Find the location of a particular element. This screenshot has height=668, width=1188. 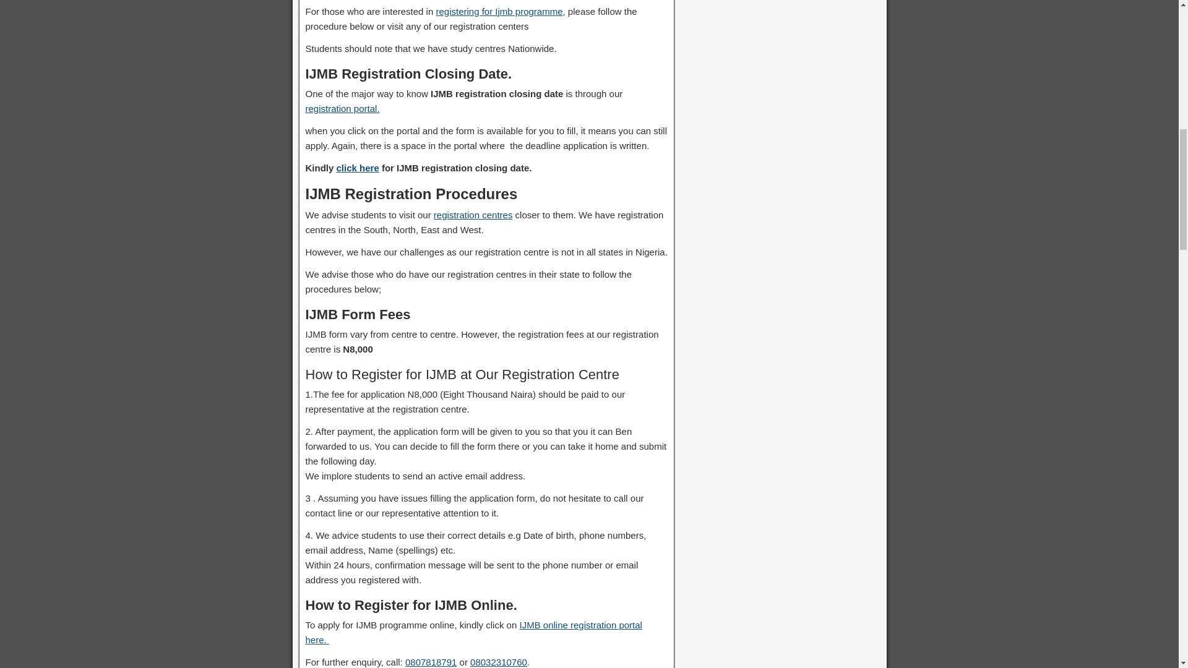

registration centres is located at coordinates (473, 215).